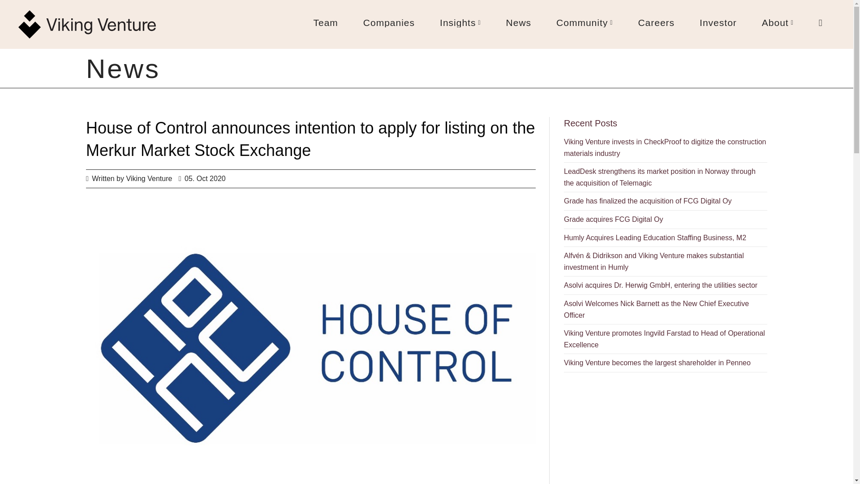  What do you see at coordinates (325, 22) in the screenshot?
I see `Team` at bounding box center [325, 22].